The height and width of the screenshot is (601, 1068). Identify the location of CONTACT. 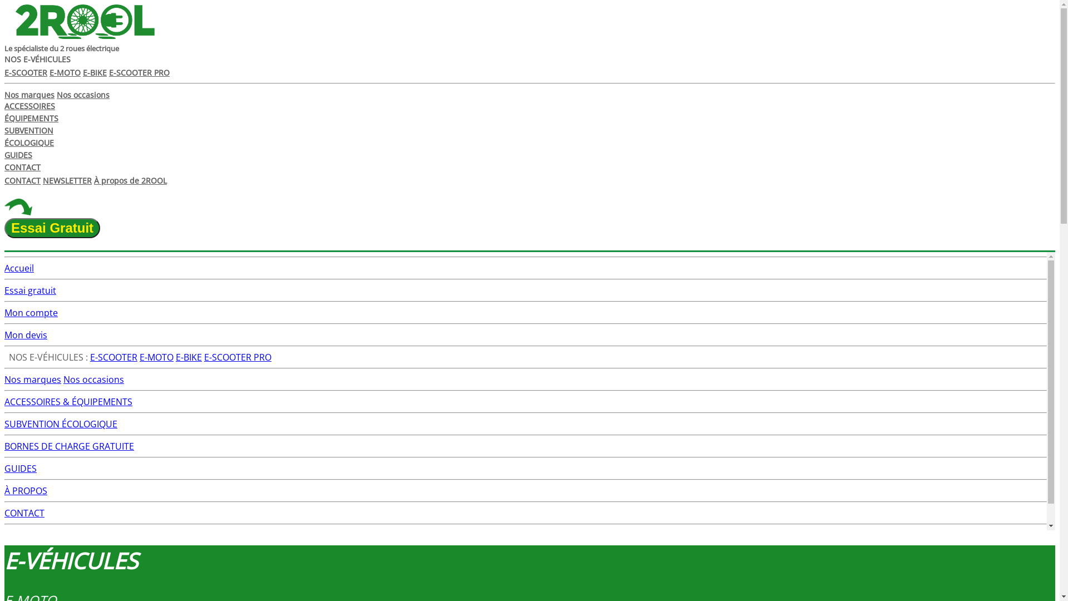
(22, 167).